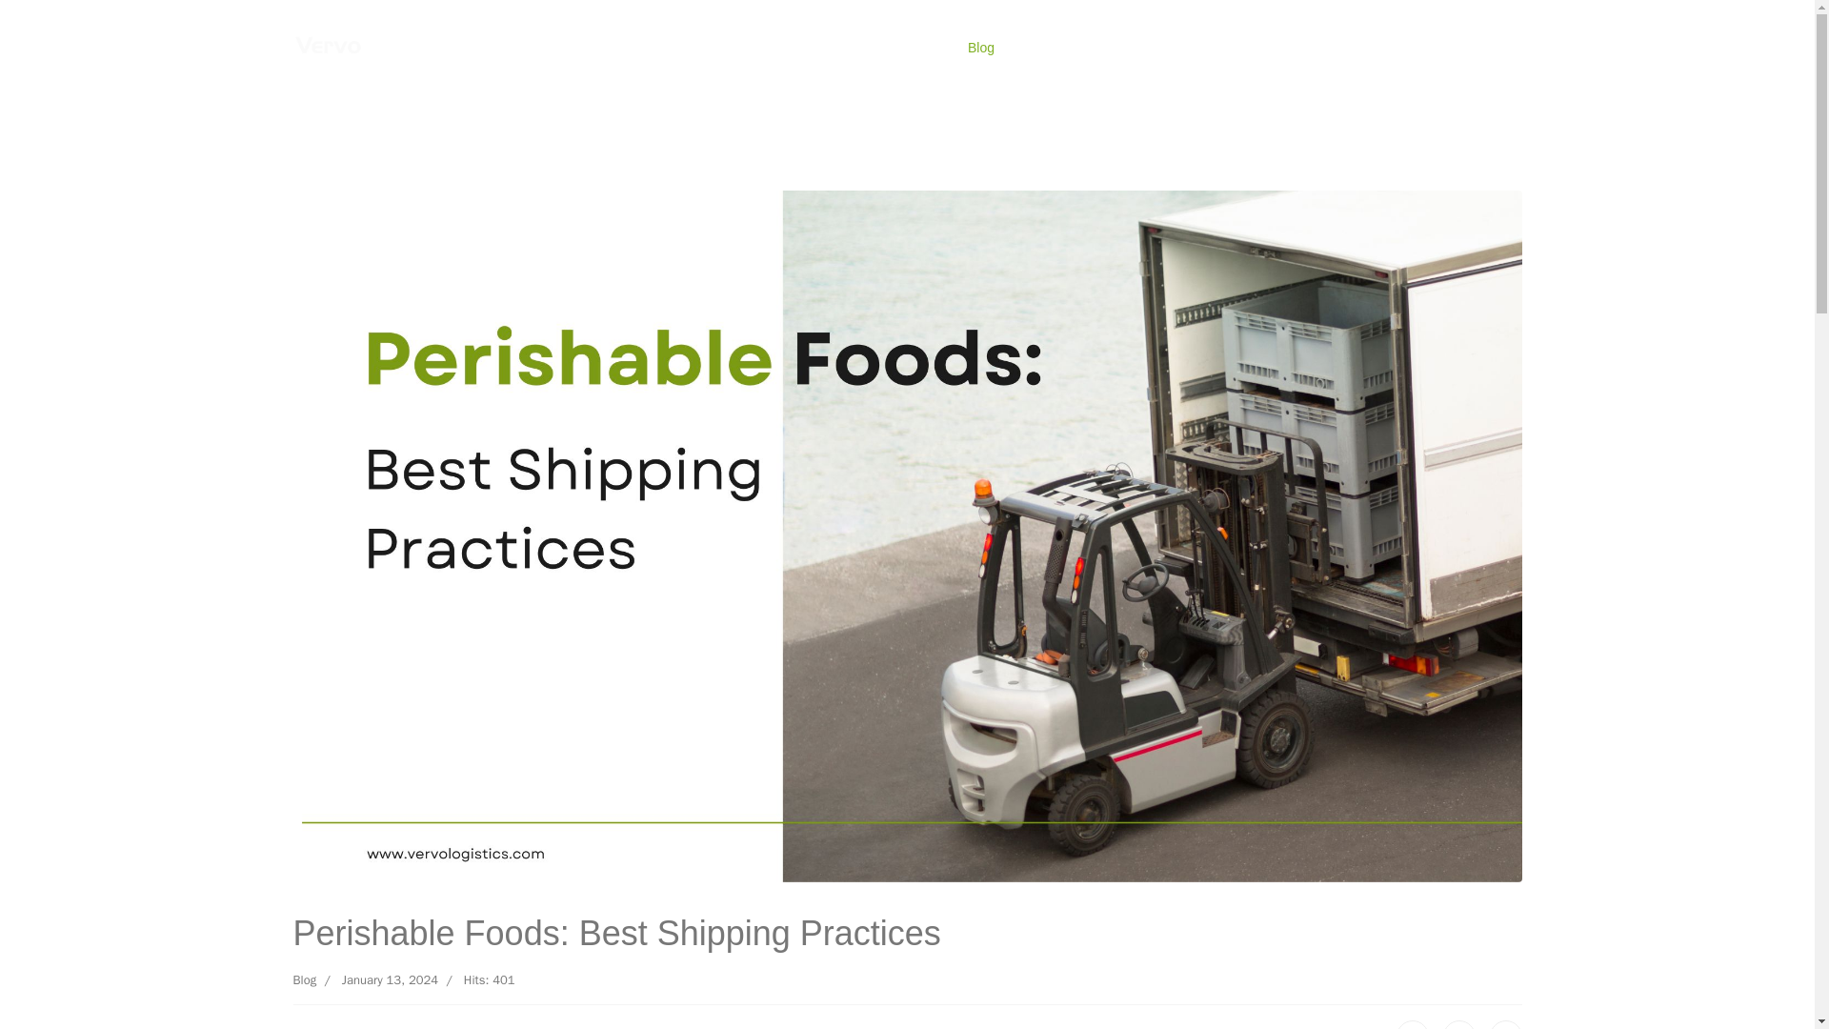  What do you see at coordinates (714, 48) in the screenshot?
I see `Shipping quote` at bounding box center [714, 48].